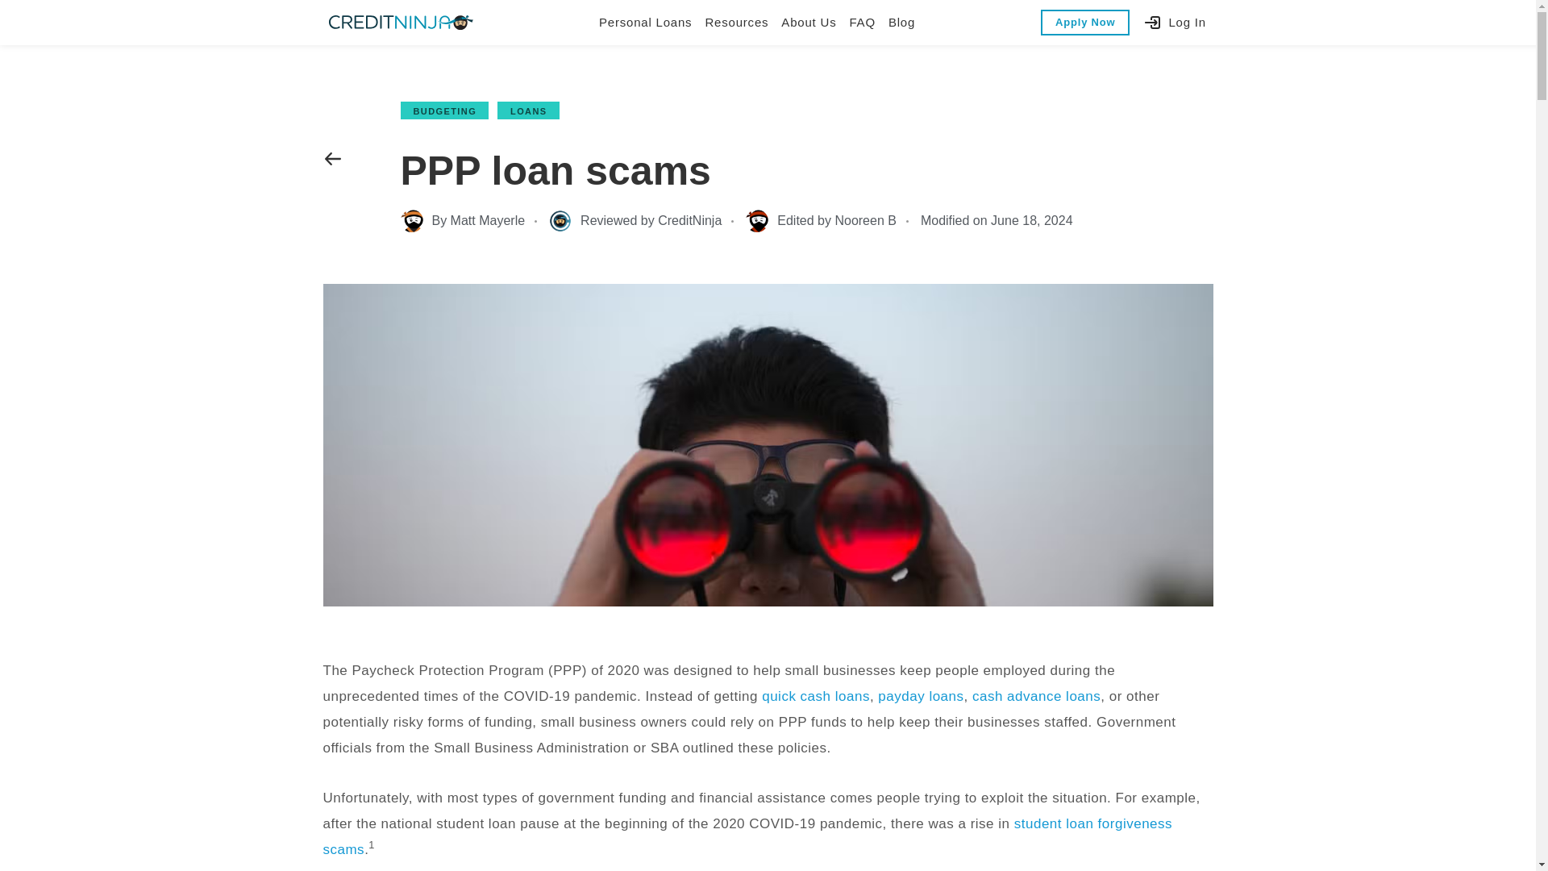 The image size is (1548, 871). Describe the element at coordinates (1036, 696) in the screenshot. I see `cash advance loans` at that location.